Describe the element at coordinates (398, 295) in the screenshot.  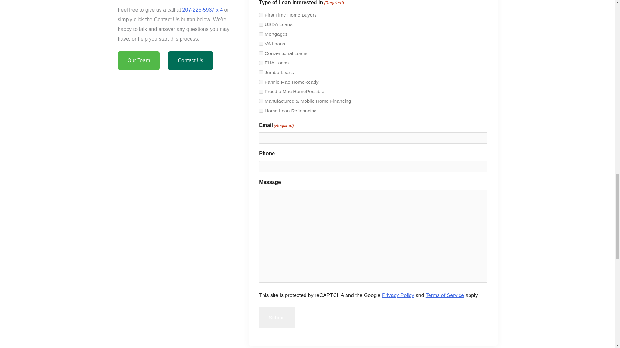
I see `Privacy Policy` at that location.